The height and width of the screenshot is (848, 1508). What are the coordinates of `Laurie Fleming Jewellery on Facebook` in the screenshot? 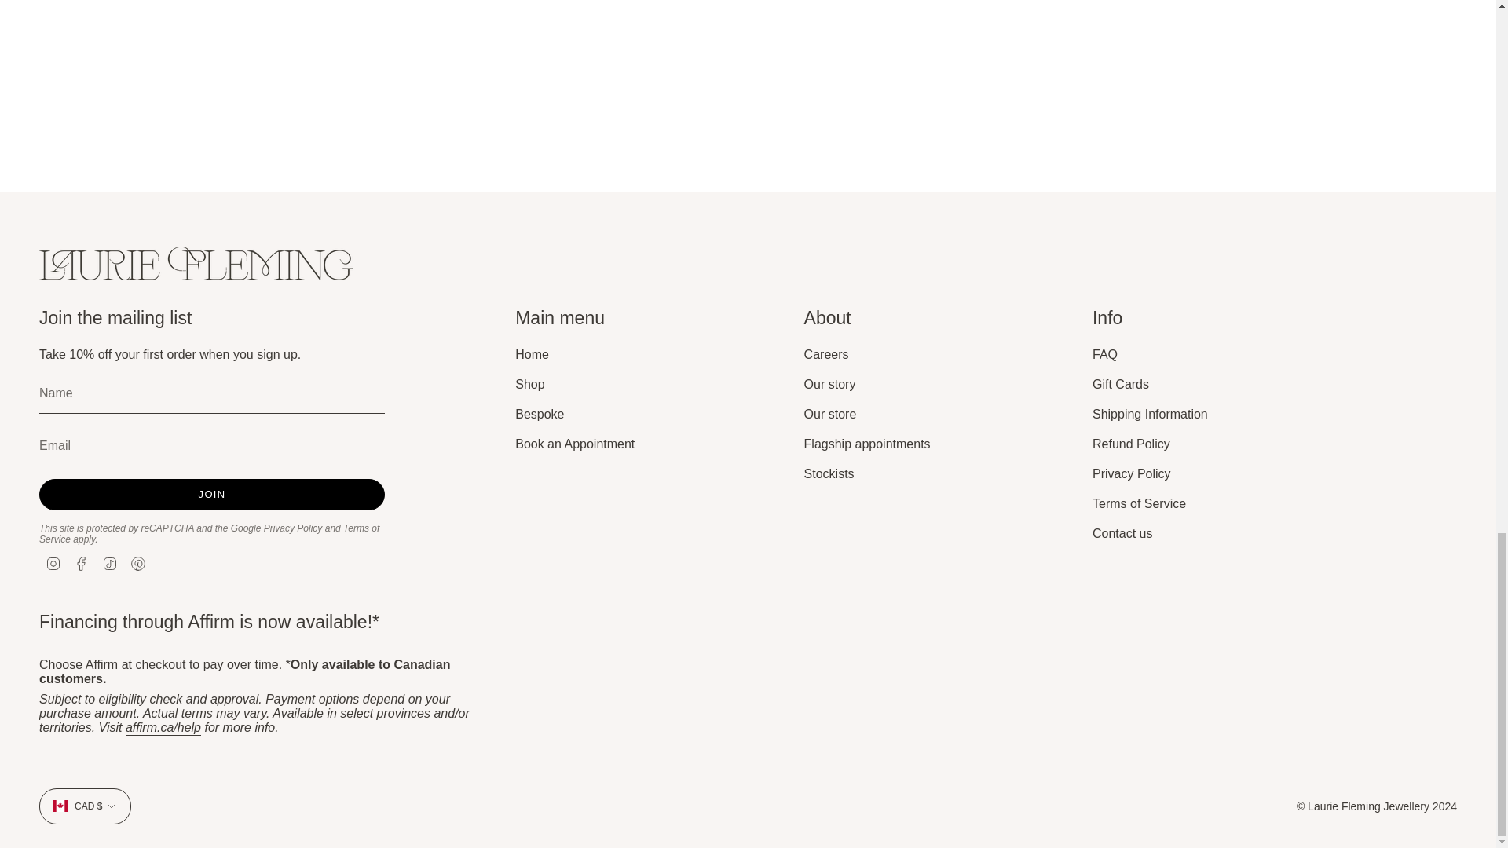 It's located at (82, 562).